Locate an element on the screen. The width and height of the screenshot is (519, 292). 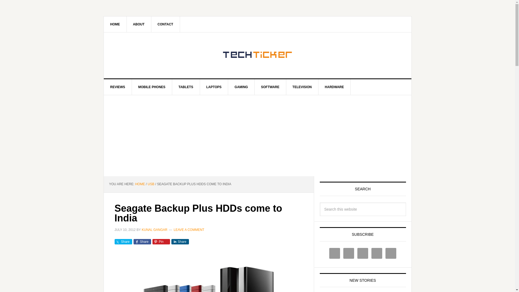
LEAVE A COMMENT is located at coordinates (189, 230).